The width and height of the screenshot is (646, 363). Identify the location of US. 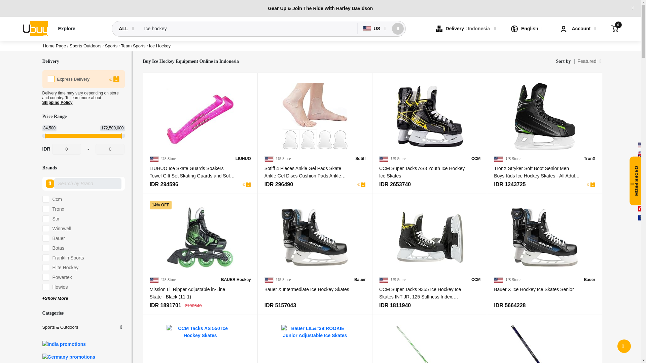
(372, 29).